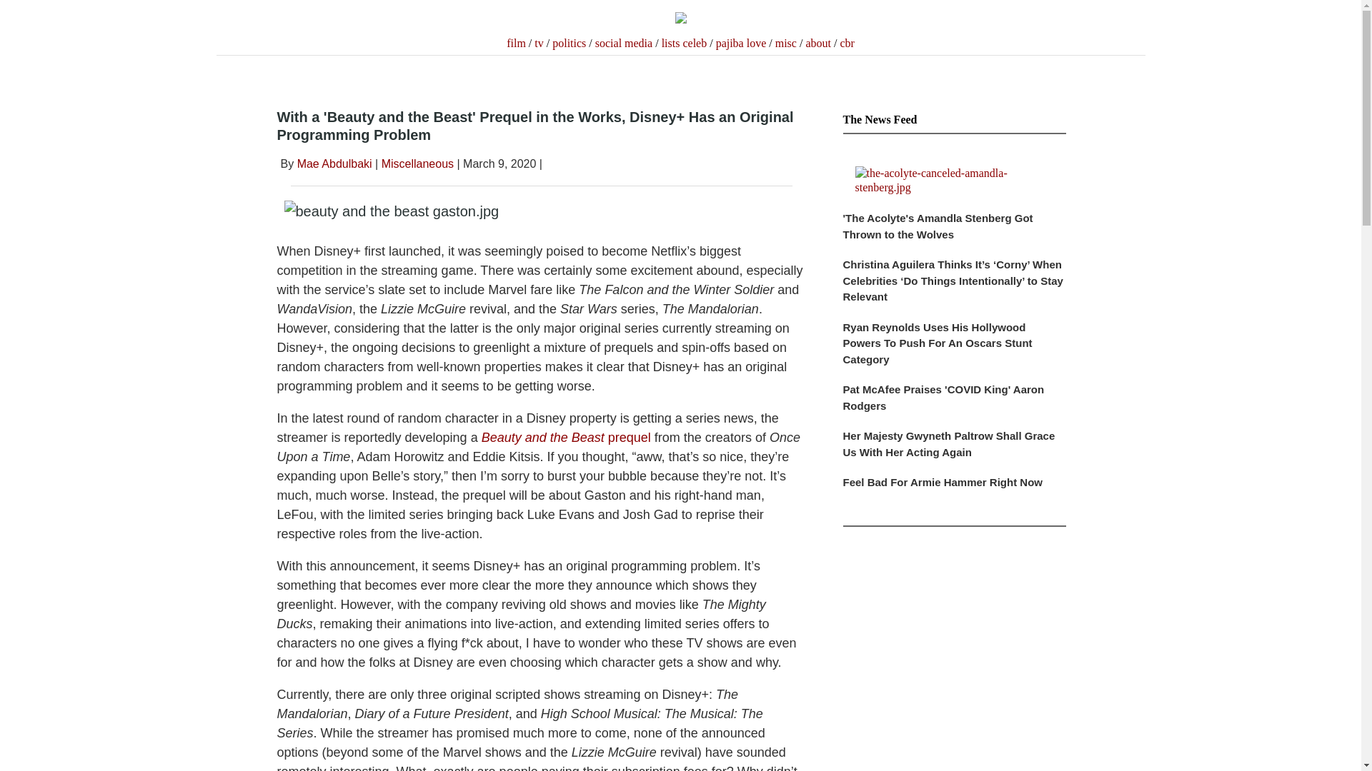 This screenshot has height=771, width=1372. Describe the element at coordinates (670, 43) in the screenshot. I see `lists` at that location.